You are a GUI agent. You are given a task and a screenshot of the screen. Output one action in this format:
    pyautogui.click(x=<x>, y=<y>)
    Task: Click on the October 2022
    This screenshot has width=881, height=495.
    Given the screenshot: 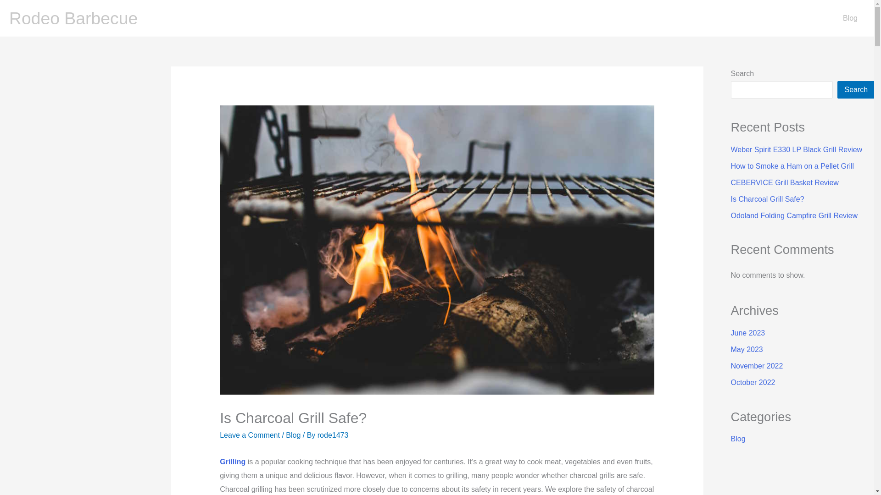 What is the action you would take?
    pyautogui.click(x=753, y=382)
    